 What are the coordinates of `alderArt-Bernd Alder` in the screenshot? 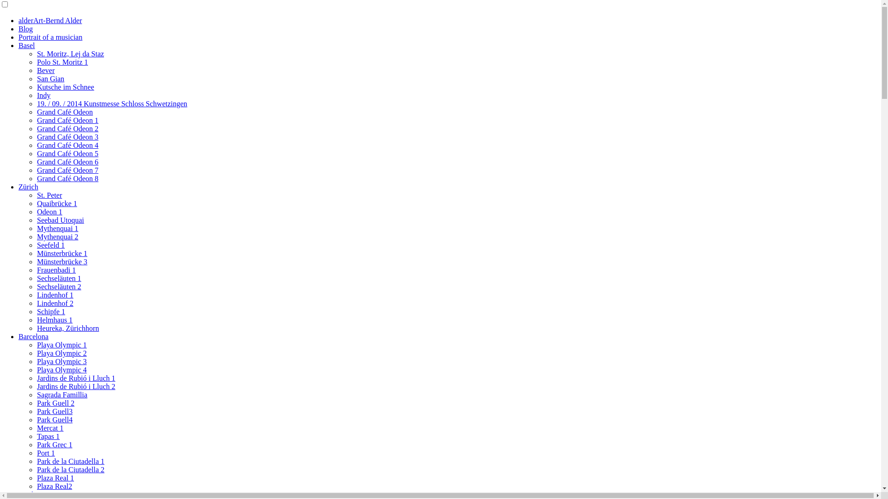 It's located at (50, 20).